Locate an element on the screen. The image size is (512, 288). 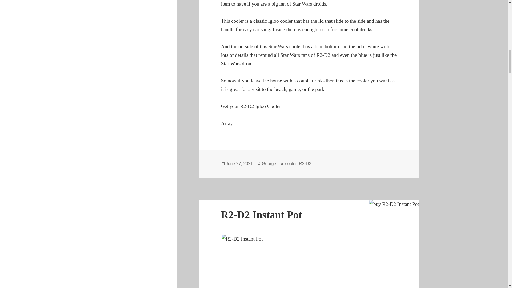
buy R2-D2 Instant Pot is located at coordinates (394, 204).